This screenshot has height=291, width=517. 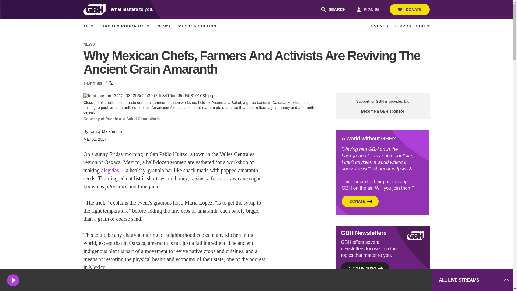 I want to click on DONATE, so click(x=333, y=9).